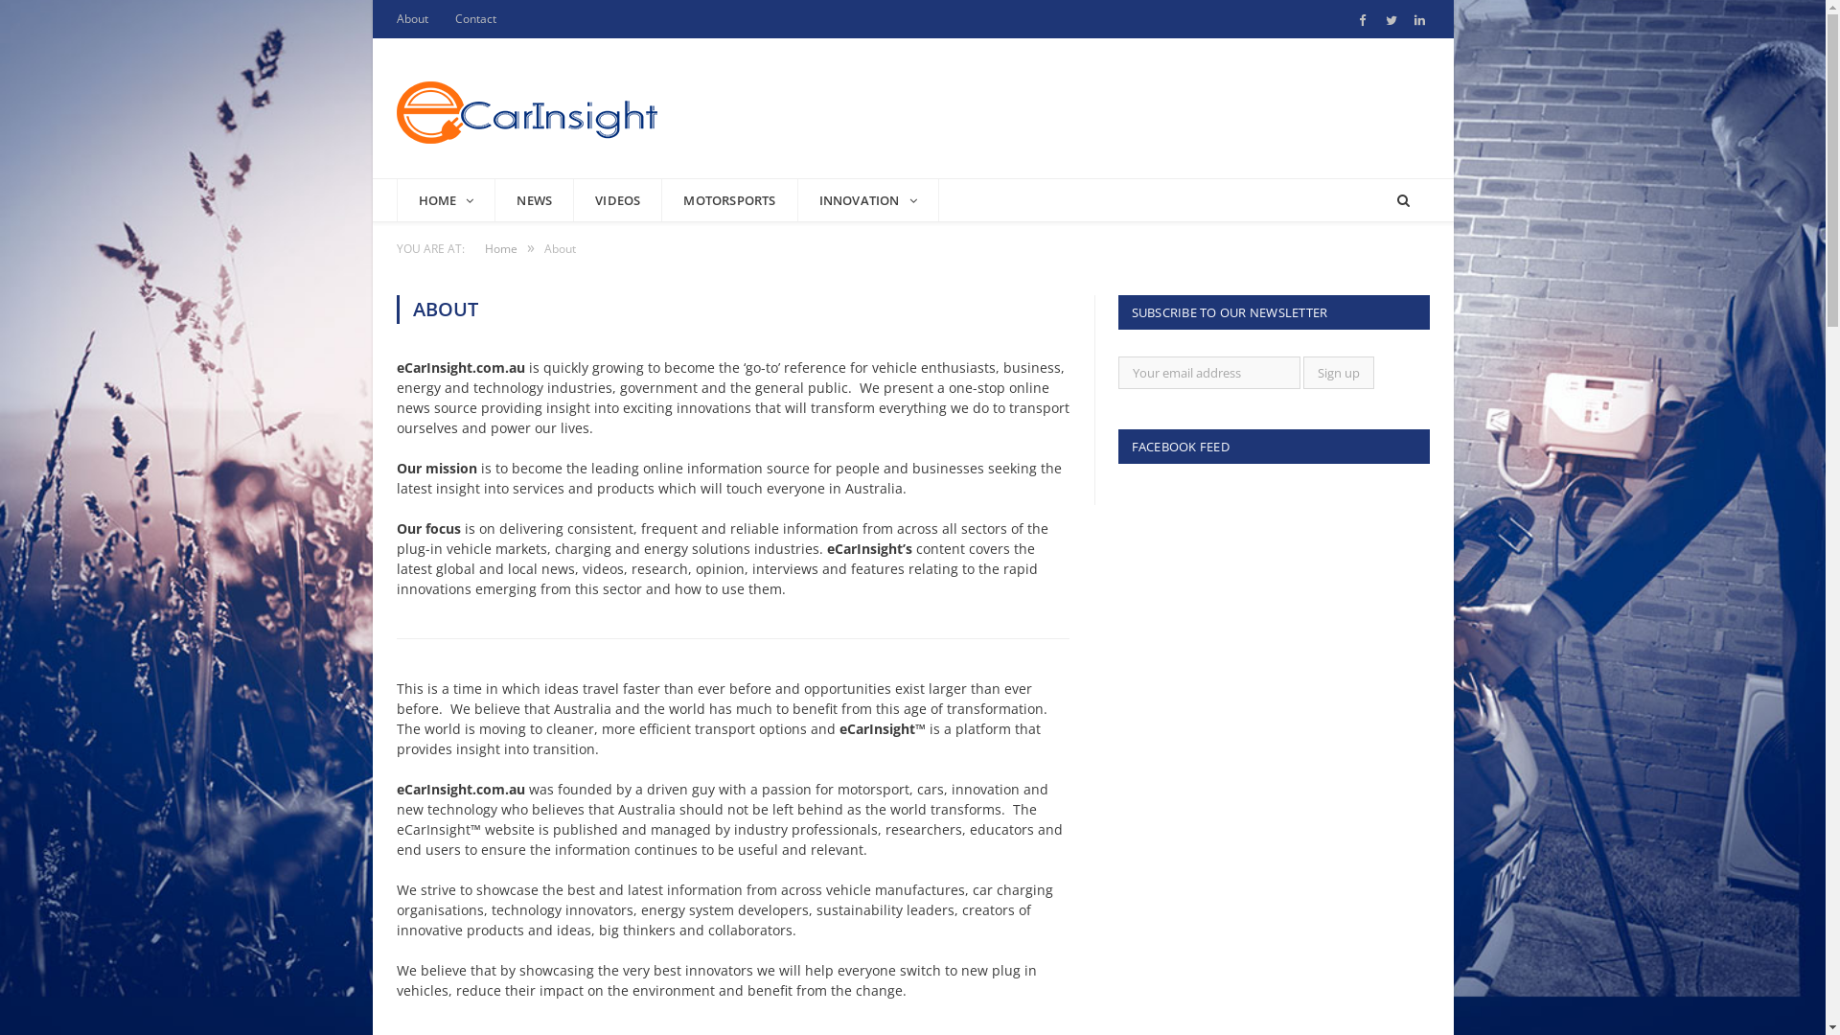  Describe the element at coordinates (501, 249) in the screenshot. I see `Home` at that location.